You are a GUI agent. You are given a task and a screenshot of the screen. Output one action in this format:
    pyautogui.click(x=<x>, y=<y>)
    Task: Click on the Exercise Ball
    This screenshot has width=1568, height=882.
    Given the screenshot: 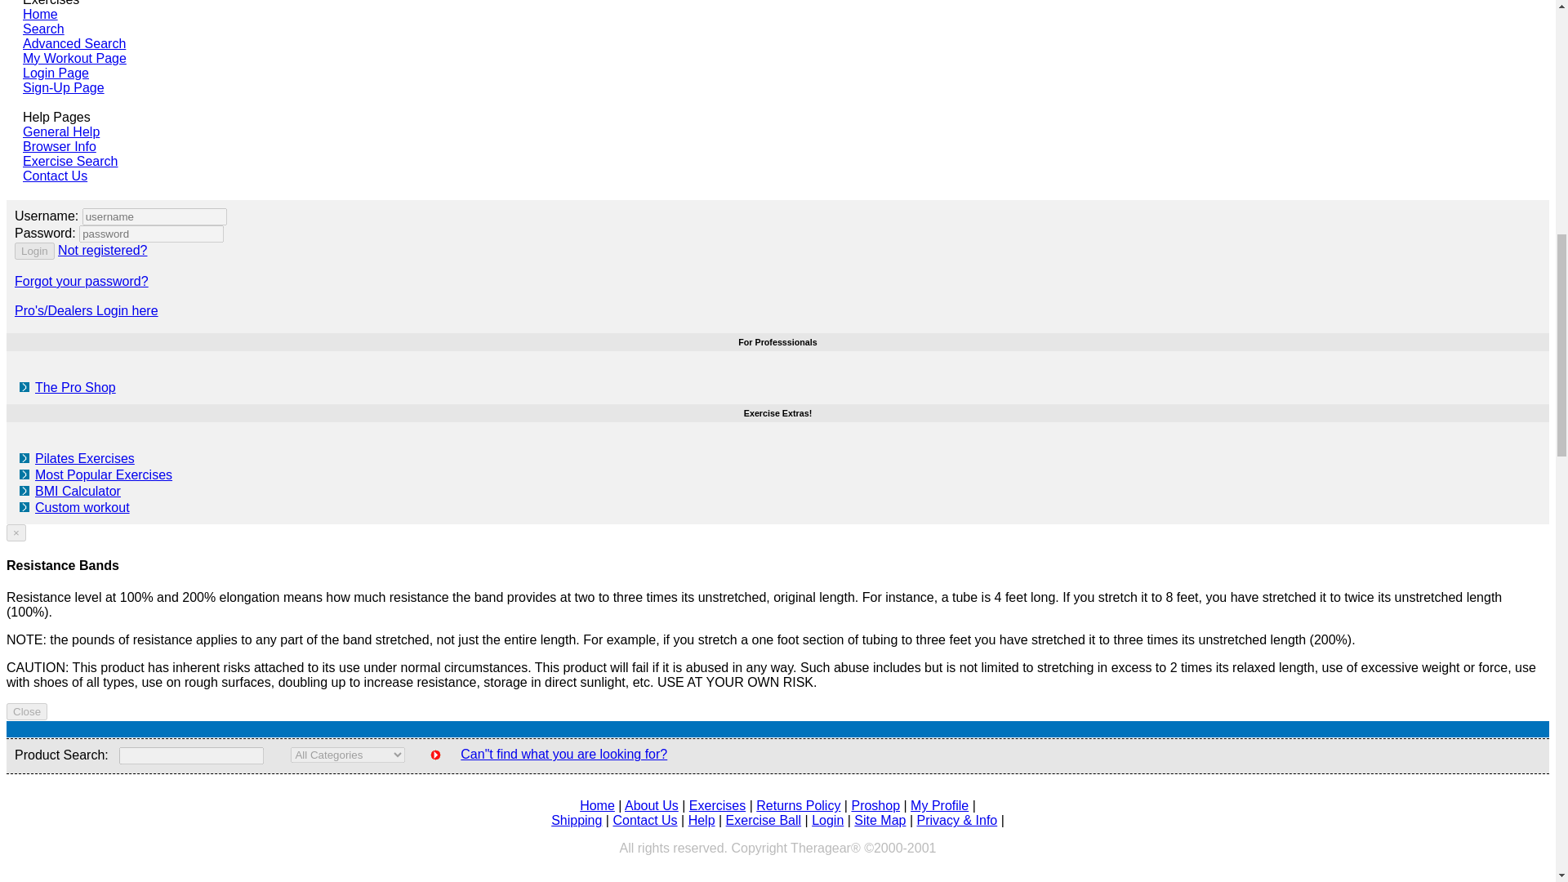 What is the action you would take?
    pyautogui.click(x=763, y=820)
    